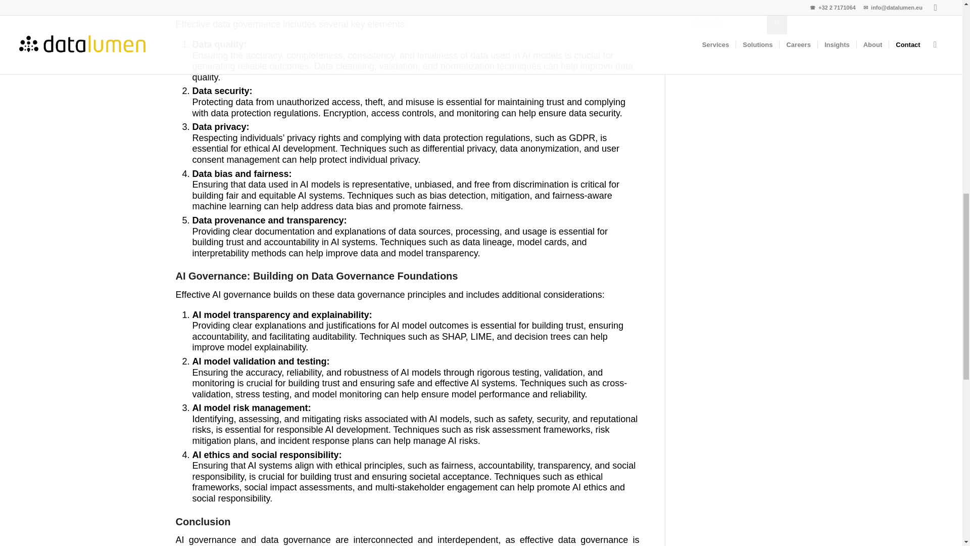 This screenshot has height=546, width=970. Describe the element at coordinates (453, 138) in the screenshot. I see `data protection` at that location.